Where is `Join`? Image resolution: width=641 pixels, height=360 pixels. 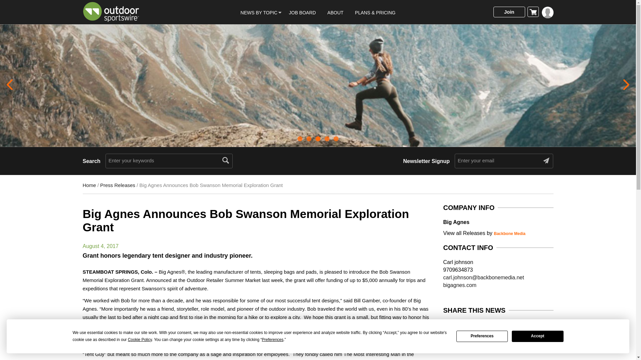
Join is located at coordinates (509, 12).